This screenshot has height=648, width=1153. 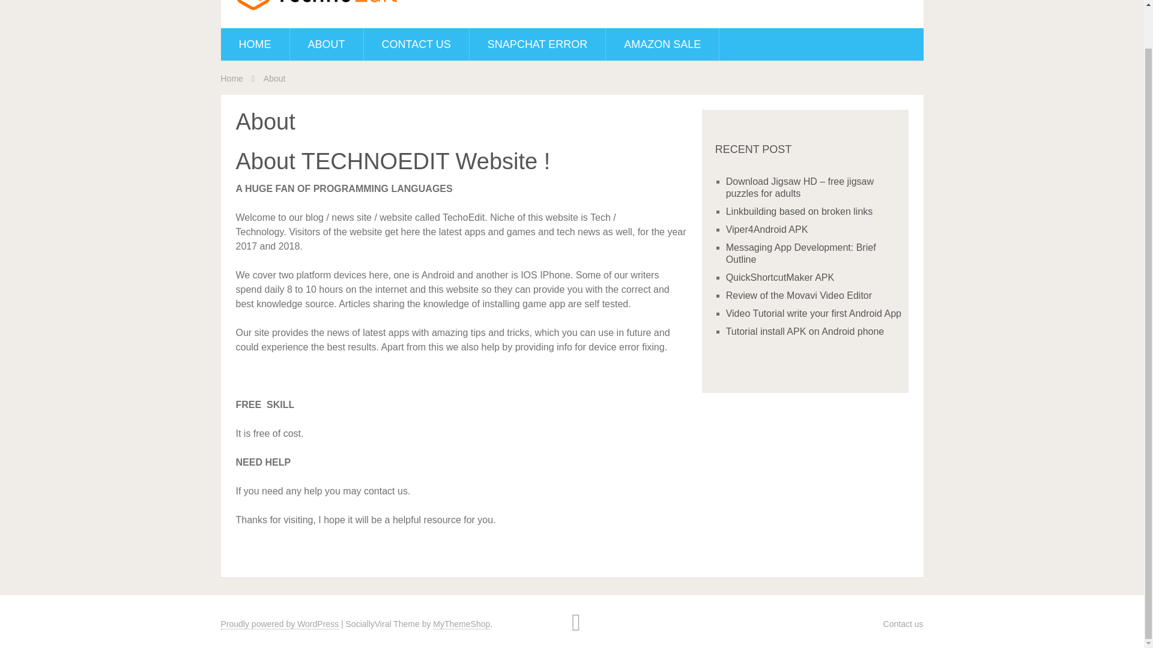 I want to click on Tutorial install APK on Android phone, so click(x=805, y=331).